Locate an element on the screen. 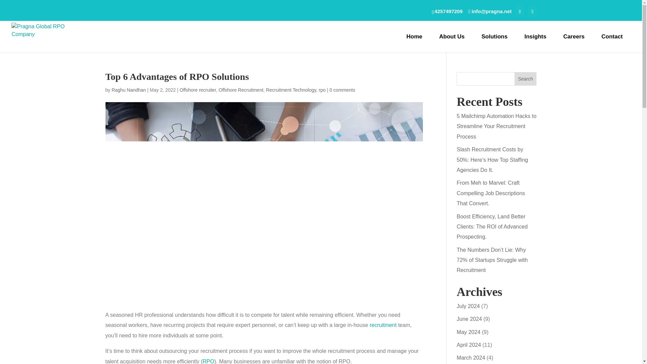 The image size is (647, 364). July 2024 is located at coordinates (468, 306).